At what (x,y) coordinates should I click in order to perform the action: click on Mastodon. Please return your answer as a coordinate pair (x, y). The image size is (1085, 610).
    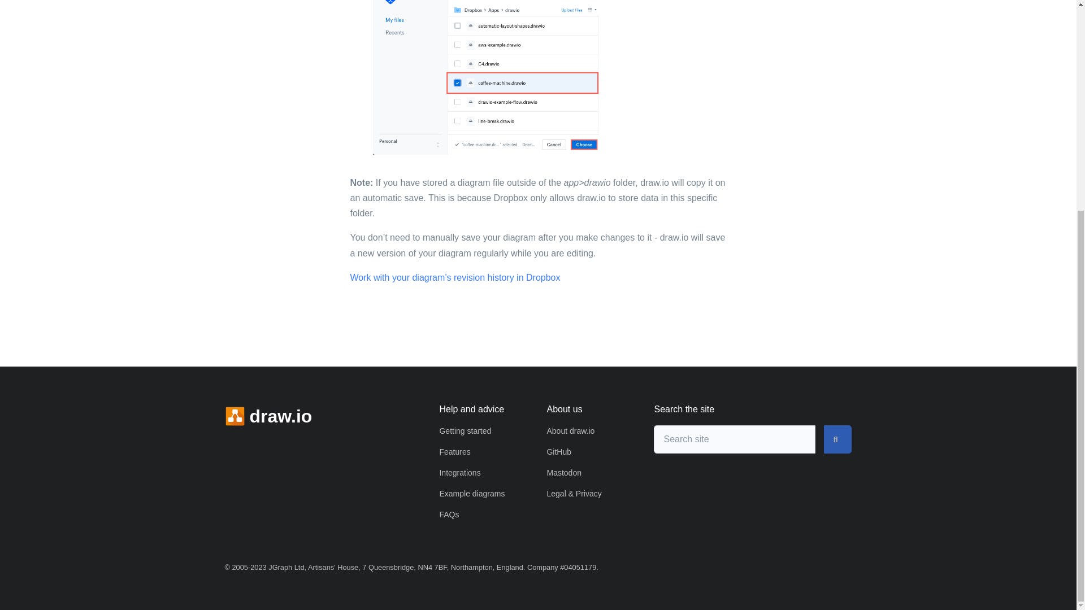
    Looking at the image, I should click on (563, 472).